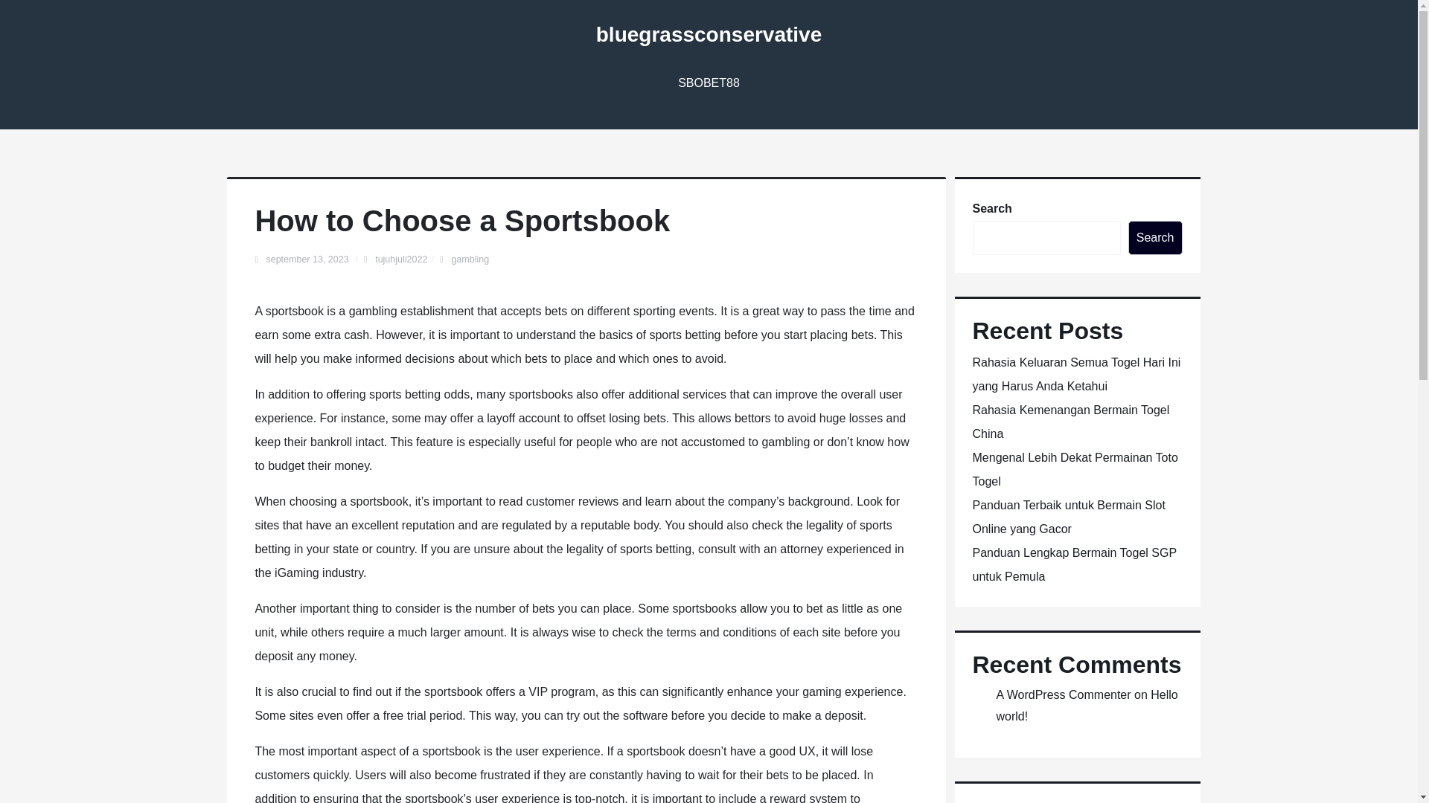 The width and height of the screenshot is (1429, 803). What do you see at coordinates (1063, 694) in the screenshot?
I see `A WordPress Commenter` at bounding box center [1063, 694].